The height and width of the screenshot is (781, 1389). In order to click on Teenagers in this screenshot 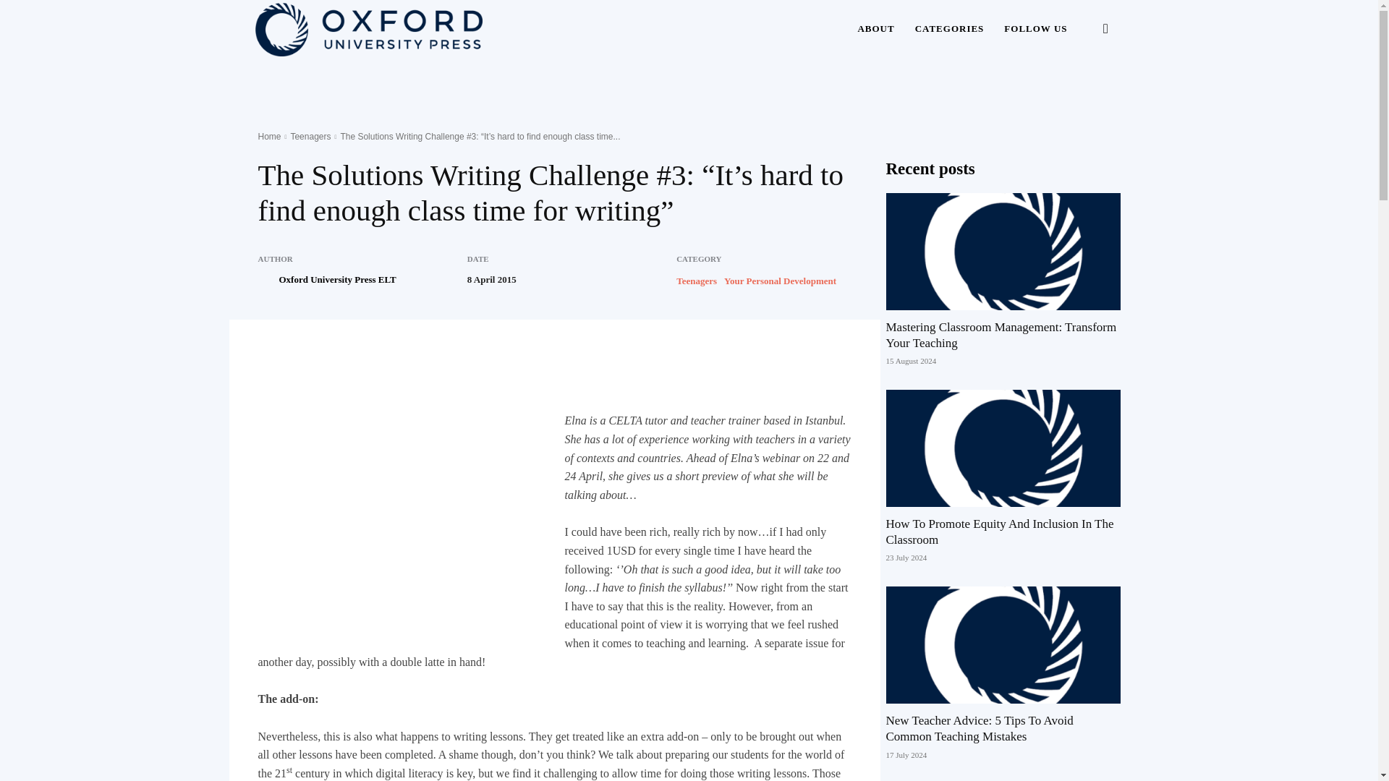, I will do `click(310, 136)`.